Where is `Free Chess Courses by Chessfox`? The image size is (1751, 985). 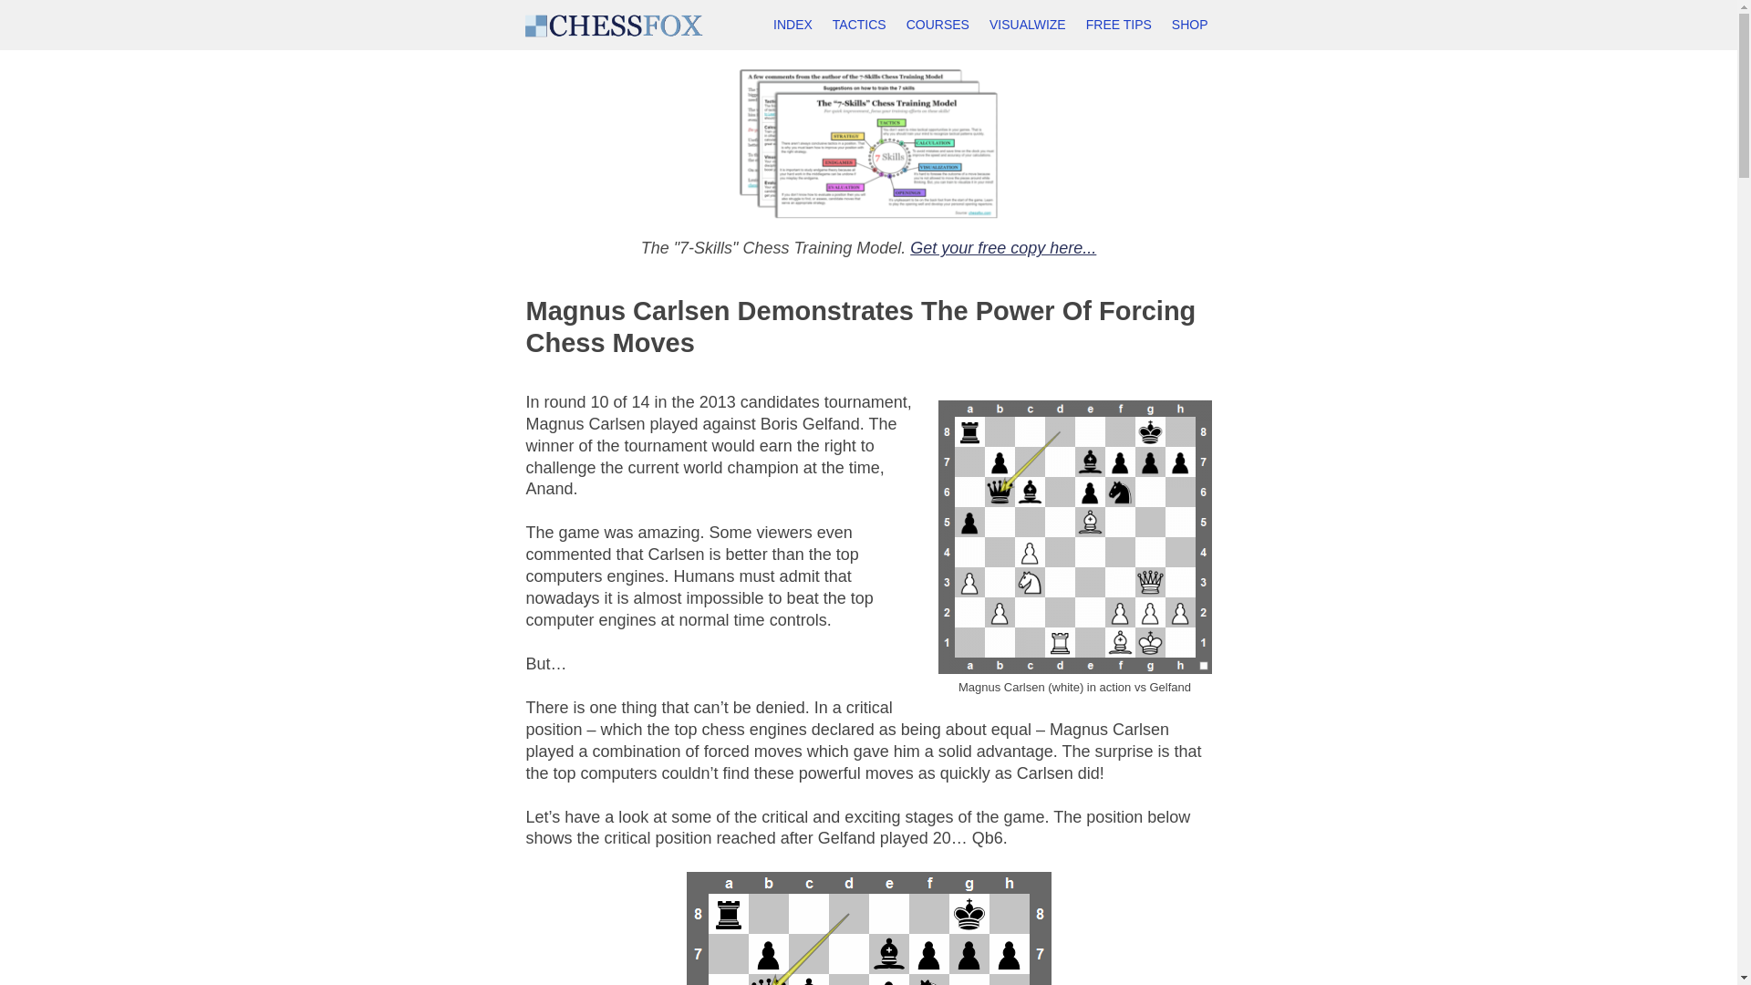
Free Chess Courses by Chessfox is located at coordinates (938, 26).